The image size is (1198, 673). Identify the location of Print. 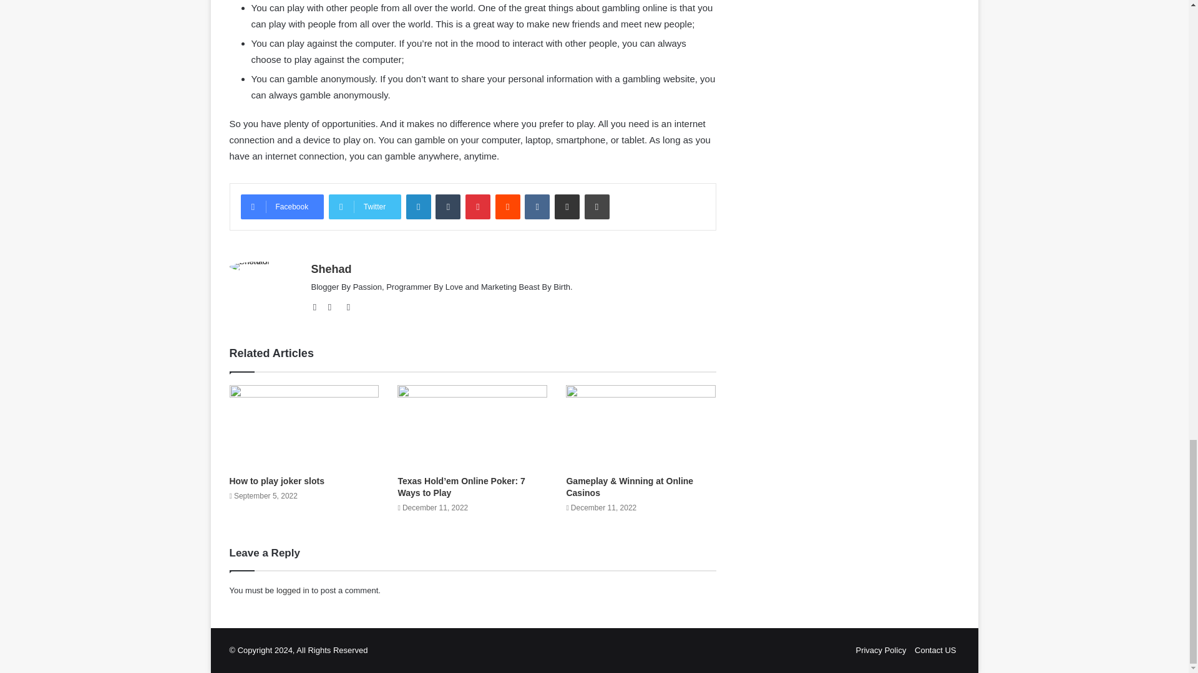
(597, 207).